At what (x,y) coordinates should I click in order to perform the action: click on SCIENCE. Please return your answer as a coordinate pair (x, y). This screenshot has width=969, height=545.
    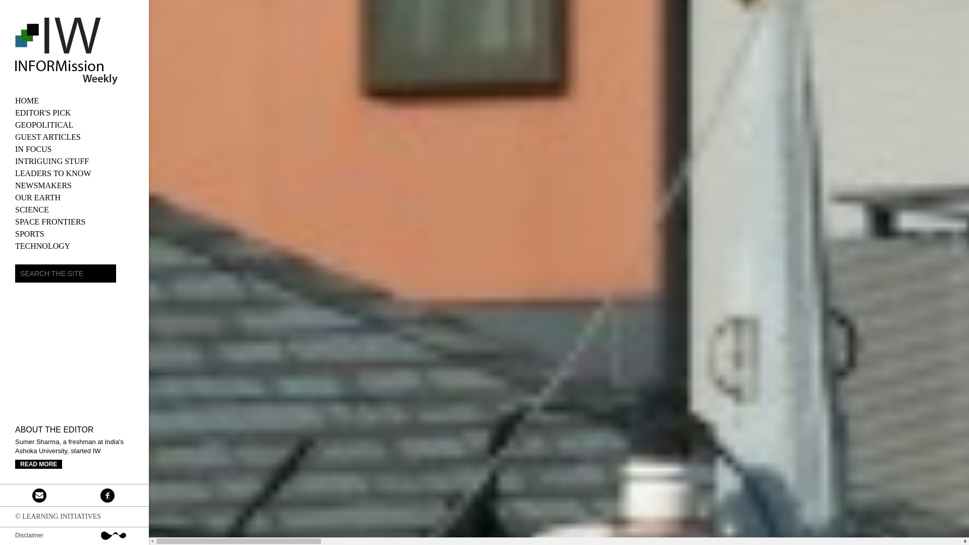
    Looking at the image, I should click on (74, 209).